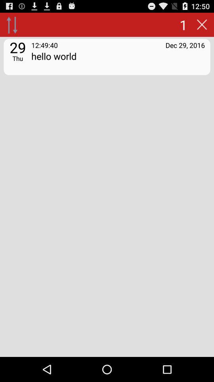 The image size is (214, 382). I want to click on from and to option, so click(12, 25).